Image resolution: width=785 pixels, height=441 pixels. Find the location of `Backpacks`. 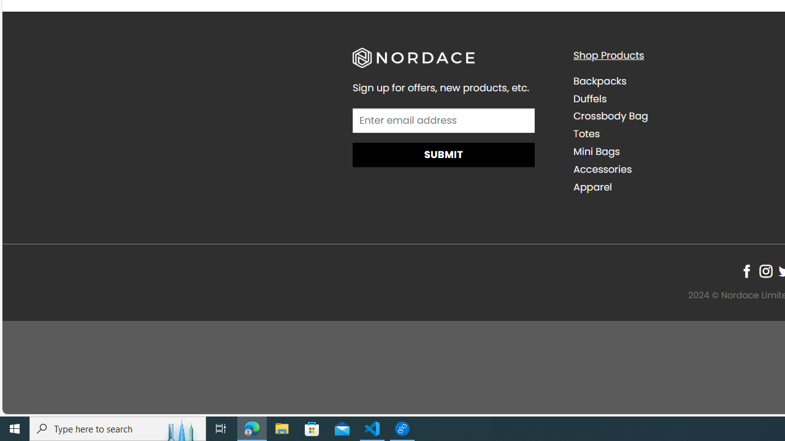

Backpacks is located at coordinates (674, 81).